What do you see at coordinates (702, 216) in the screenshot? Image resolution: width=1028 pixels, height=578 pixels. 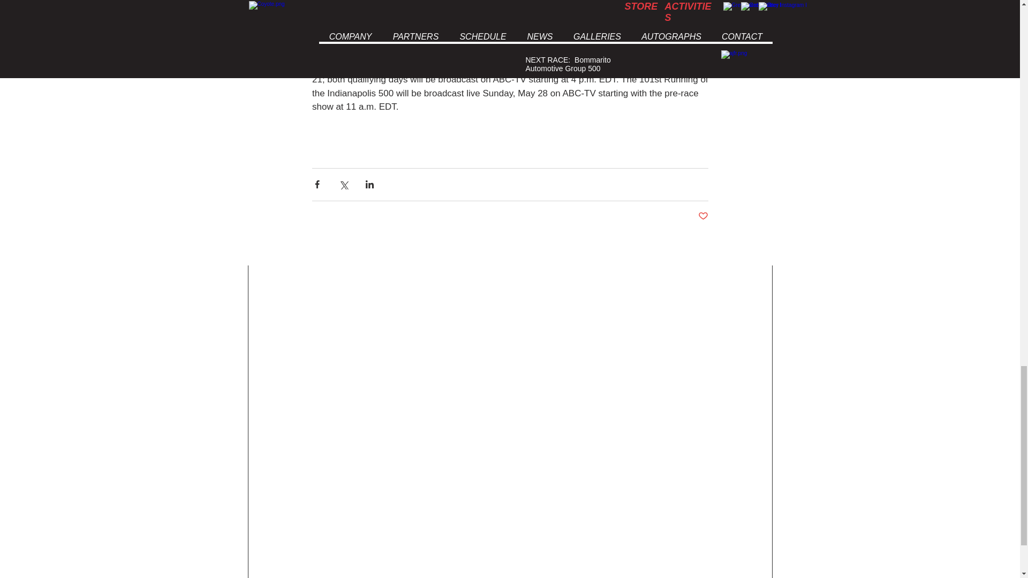 I see `Post not marked as liked` at bounding box center [702, 216].